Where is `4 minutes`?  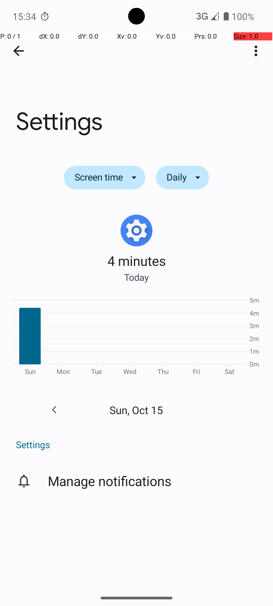 4 minutes is located at coordinates (136, 261).